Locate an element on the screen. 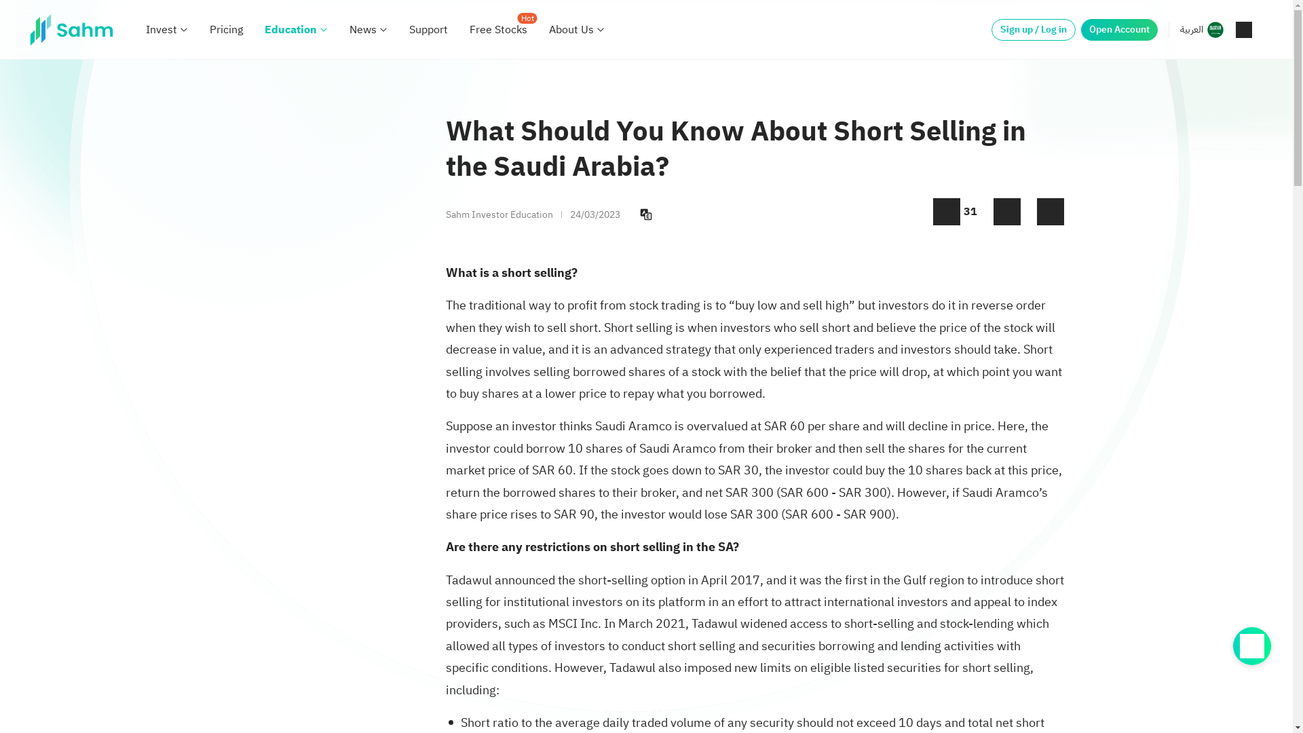 The height and width of the screenshot is (733, 1303). About Us is located at coordinates (571, 30).